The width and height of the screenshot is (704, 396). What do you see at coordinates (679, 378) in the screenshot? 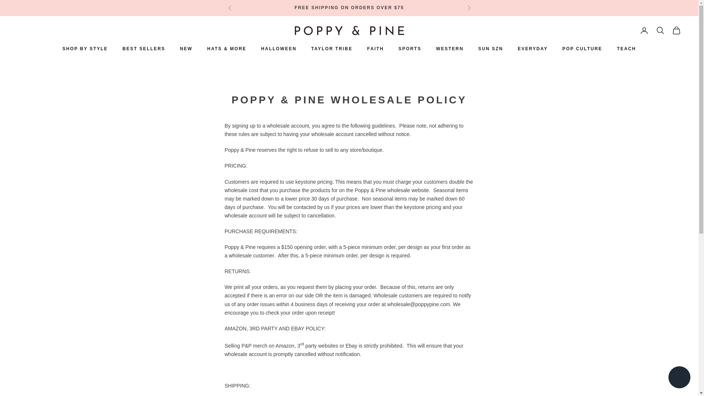
I see `Shopify online store chat` at bounding box center [679, 378].